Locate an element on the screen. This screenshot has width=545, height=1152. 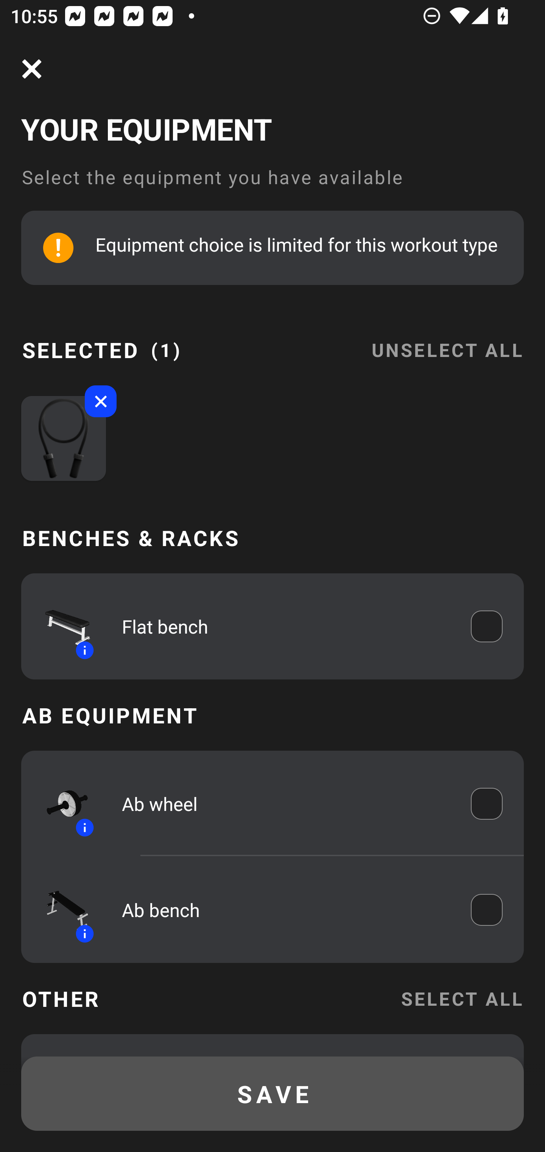
Equipment icon Information icon is located at coordinates (61, 909).